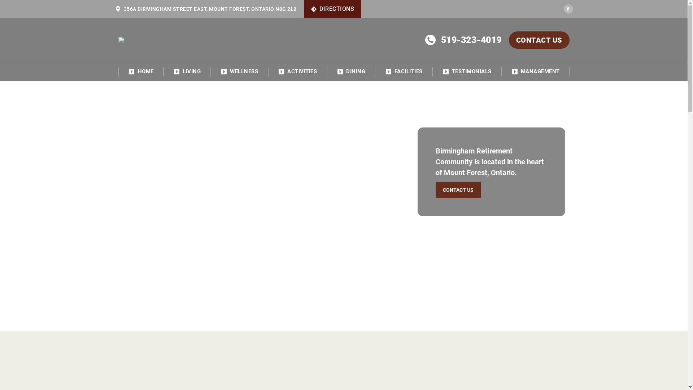  I want to click on CONTACT US, so click(458, 190).